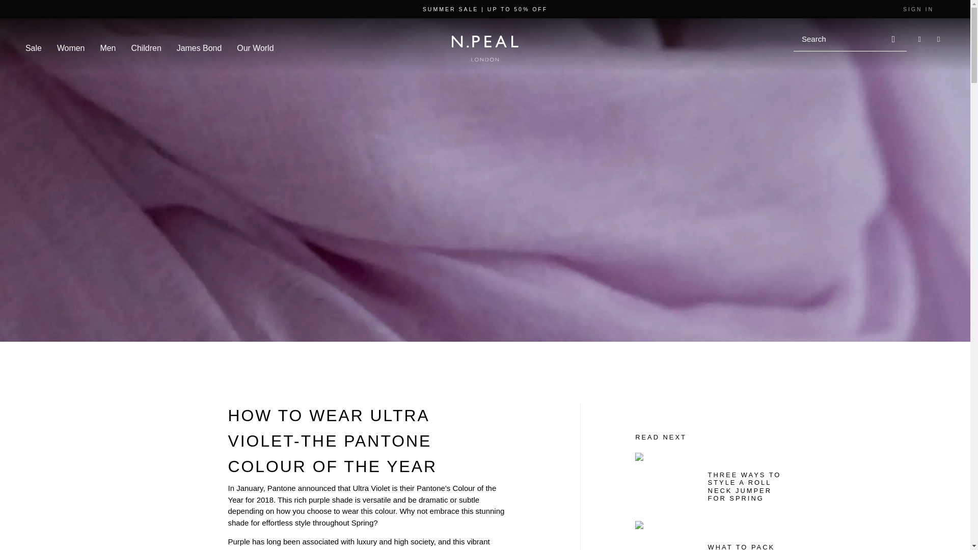 Image resolution: width=978 pixels, height=550 pixels. What do you see at coordinates (71, 48) in the screenshot?
I see `Women` at bounding box center [71, 48].